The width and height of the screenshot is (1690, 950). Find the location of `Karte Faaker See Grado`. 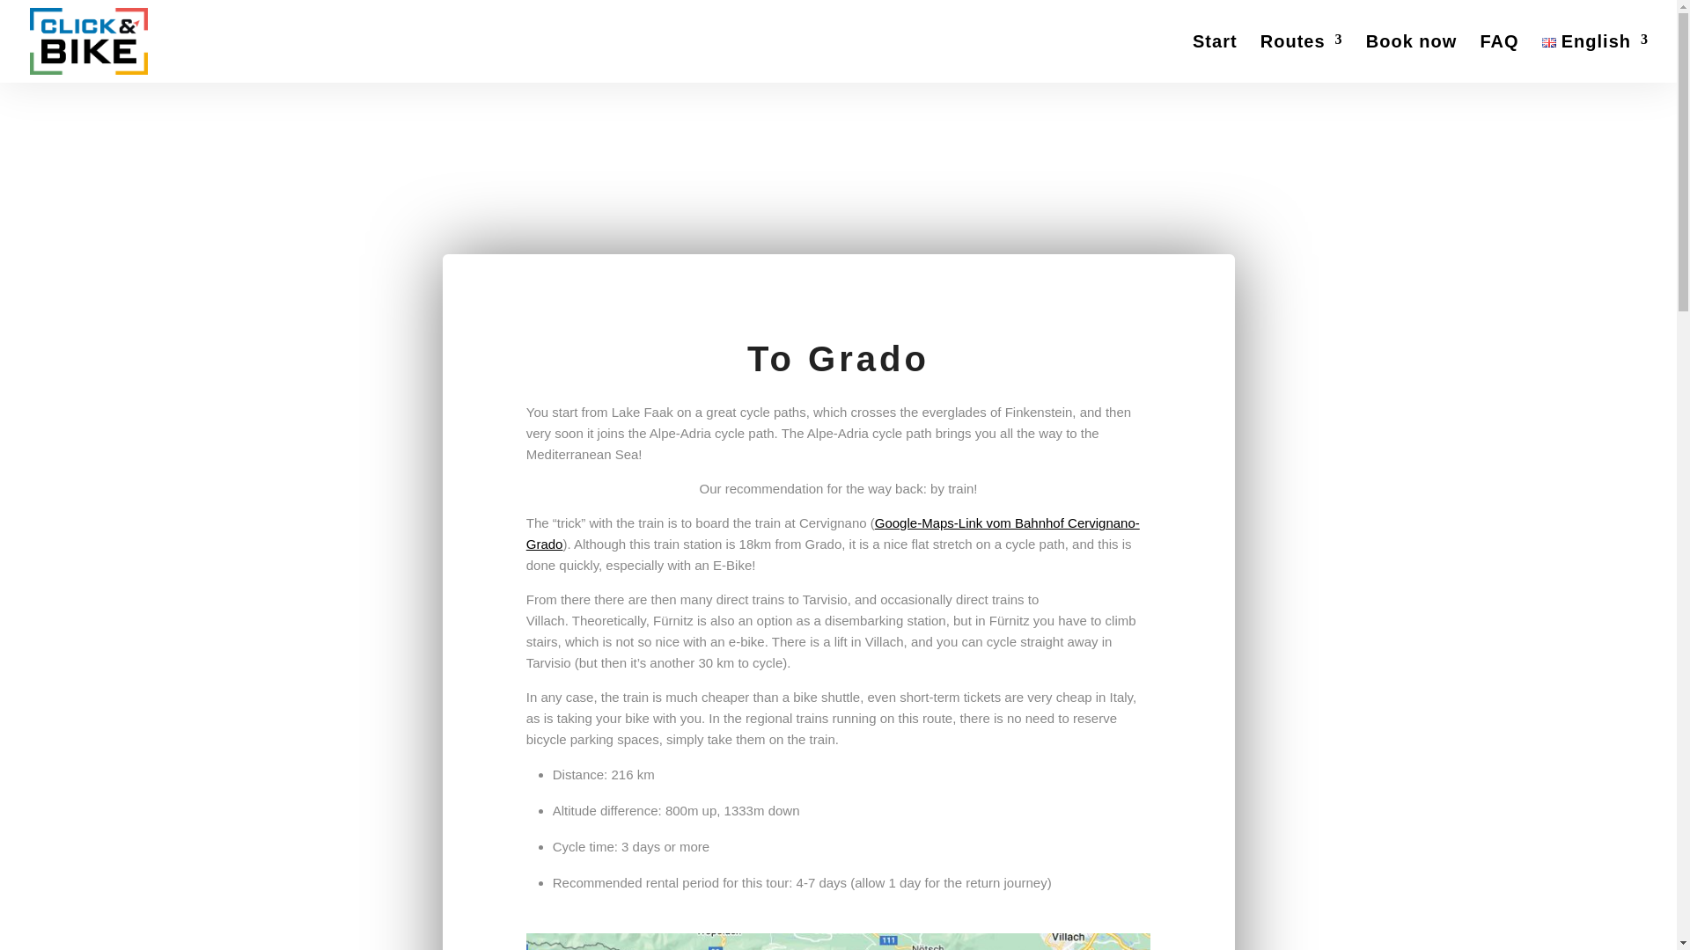

Karte Faaker See Grado is located at coordinates (838, 941).